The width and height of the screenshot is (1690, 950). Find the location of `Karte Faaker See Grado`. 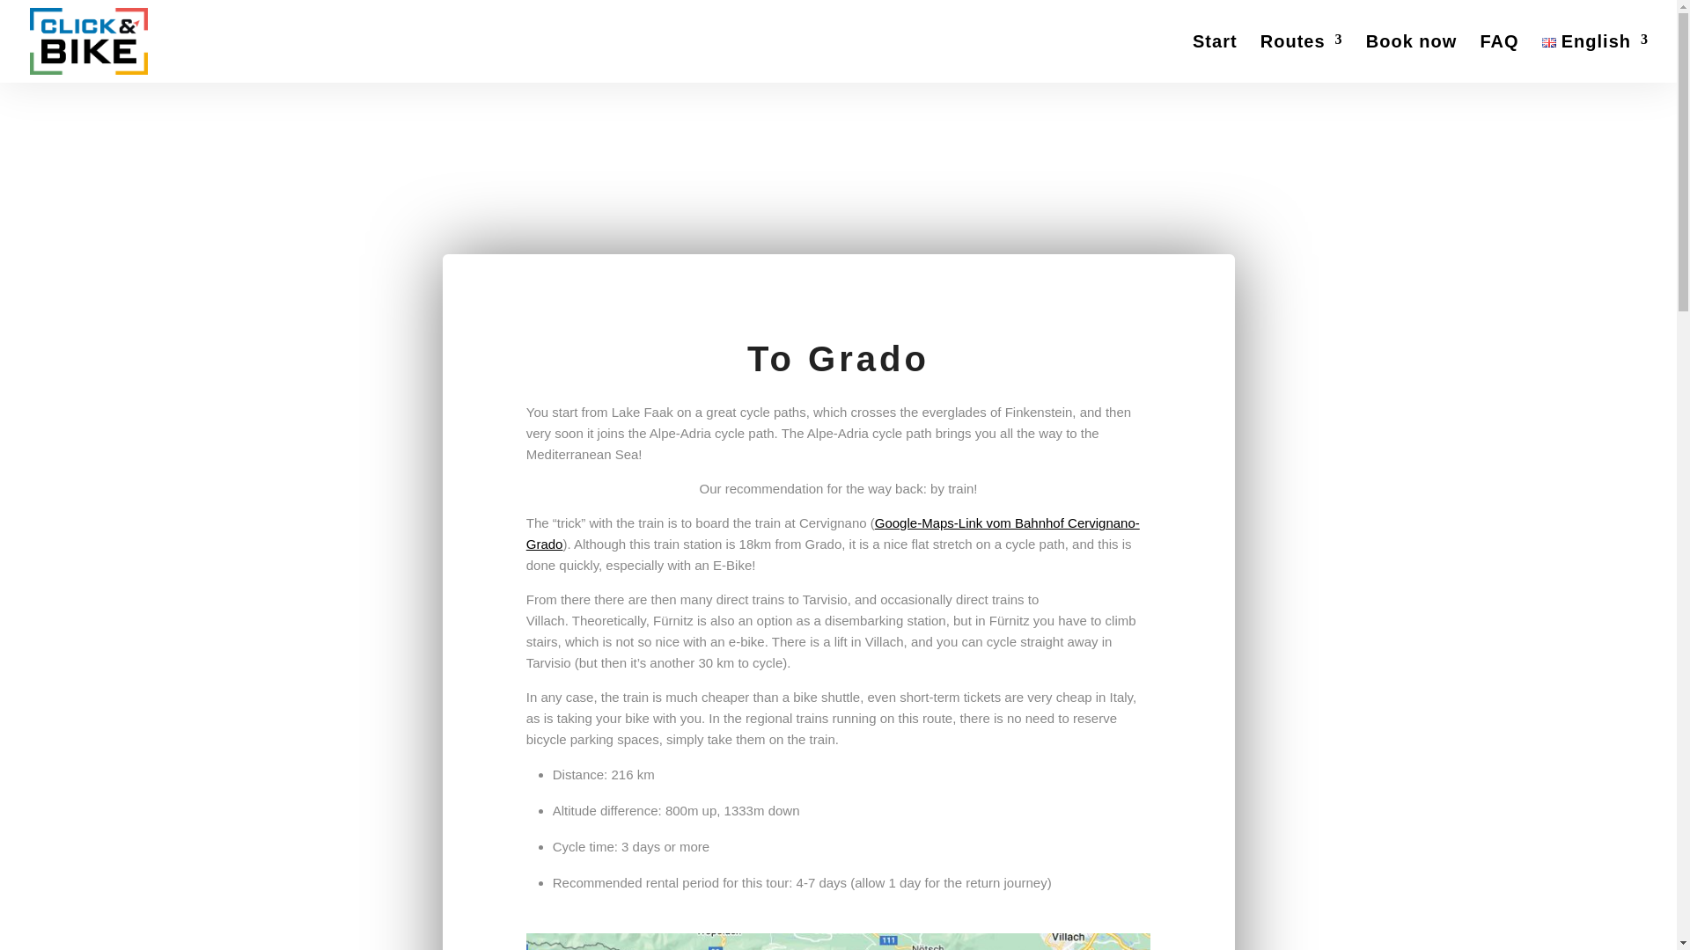

Karte Faaker See Grado is located at coordinates (838, 941).